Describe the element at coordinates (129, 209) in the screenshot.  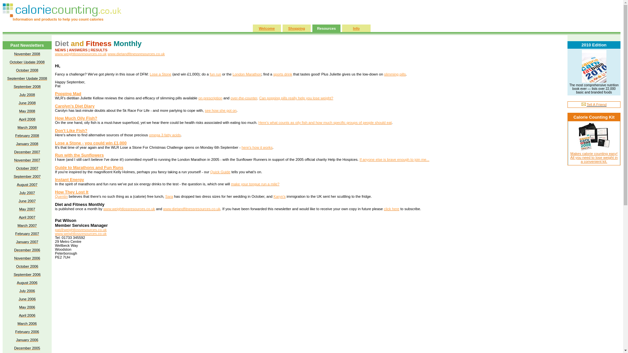
I see `www.weightlossresources.co.uk` at that location.